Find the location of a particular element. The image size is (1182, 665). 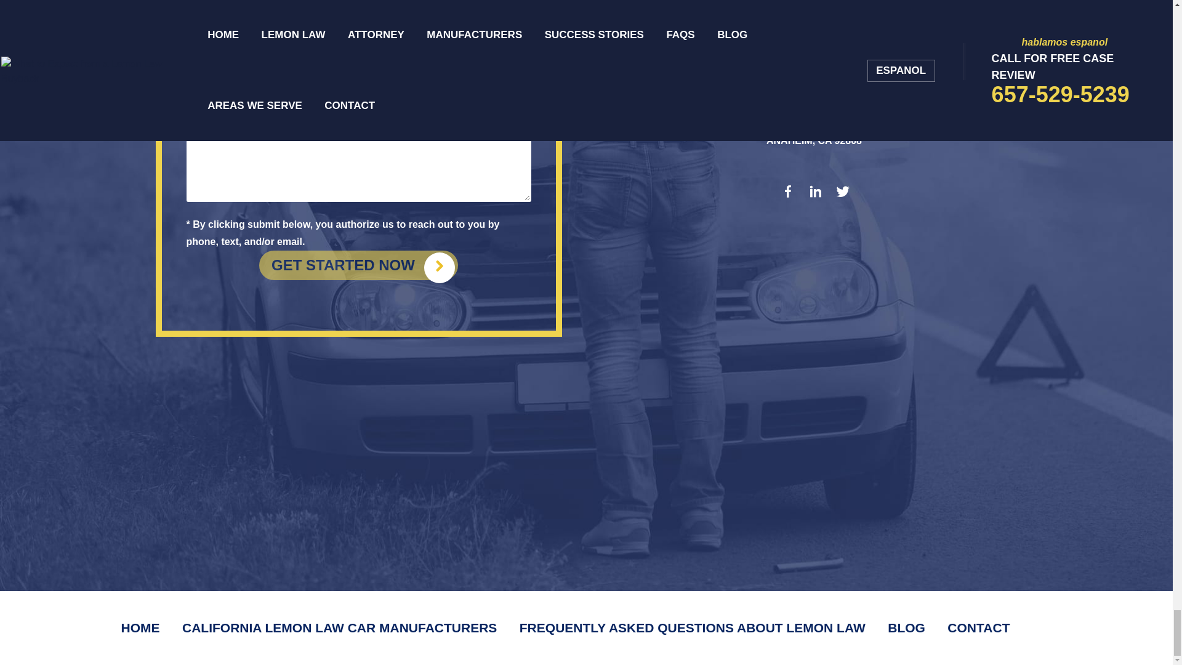

Get started now is located at coordinates (358, 265).